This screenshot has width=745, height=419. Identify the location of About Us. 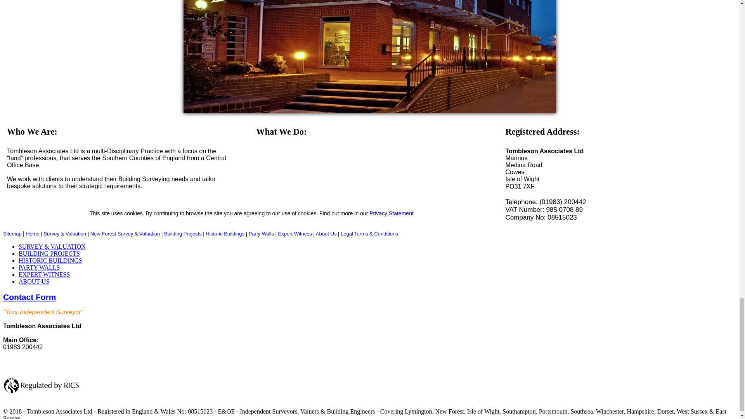
(326, 234).